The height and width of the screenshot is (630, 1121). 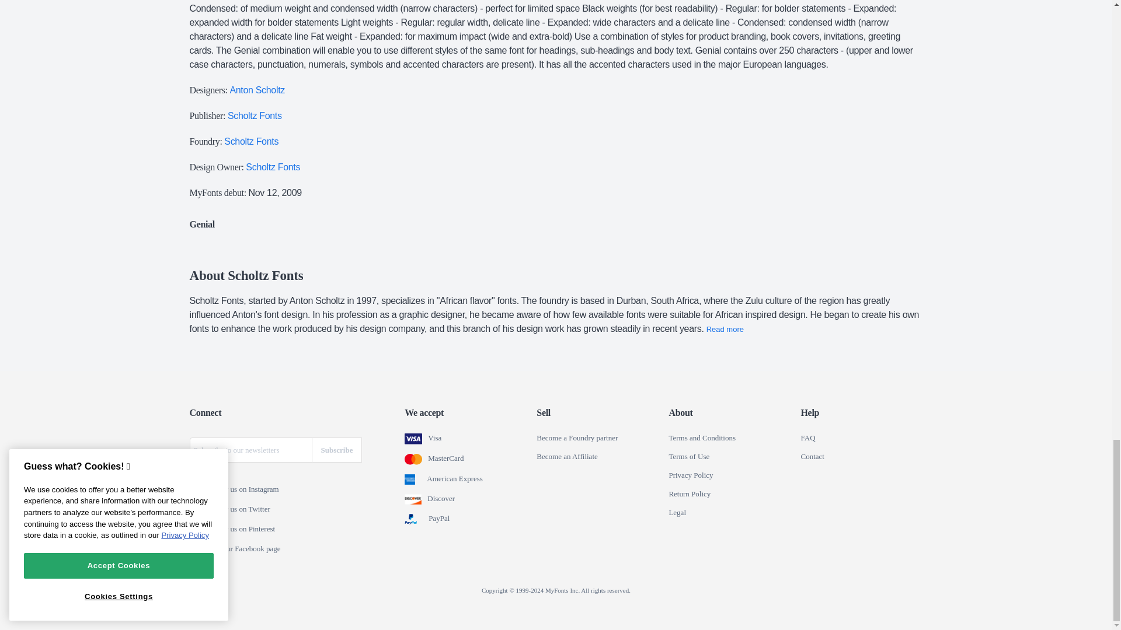 What do you see at coordinates (197, 510) in the screenshot?
I see `Follow us on Twitter` at bounding box center [197, 510].